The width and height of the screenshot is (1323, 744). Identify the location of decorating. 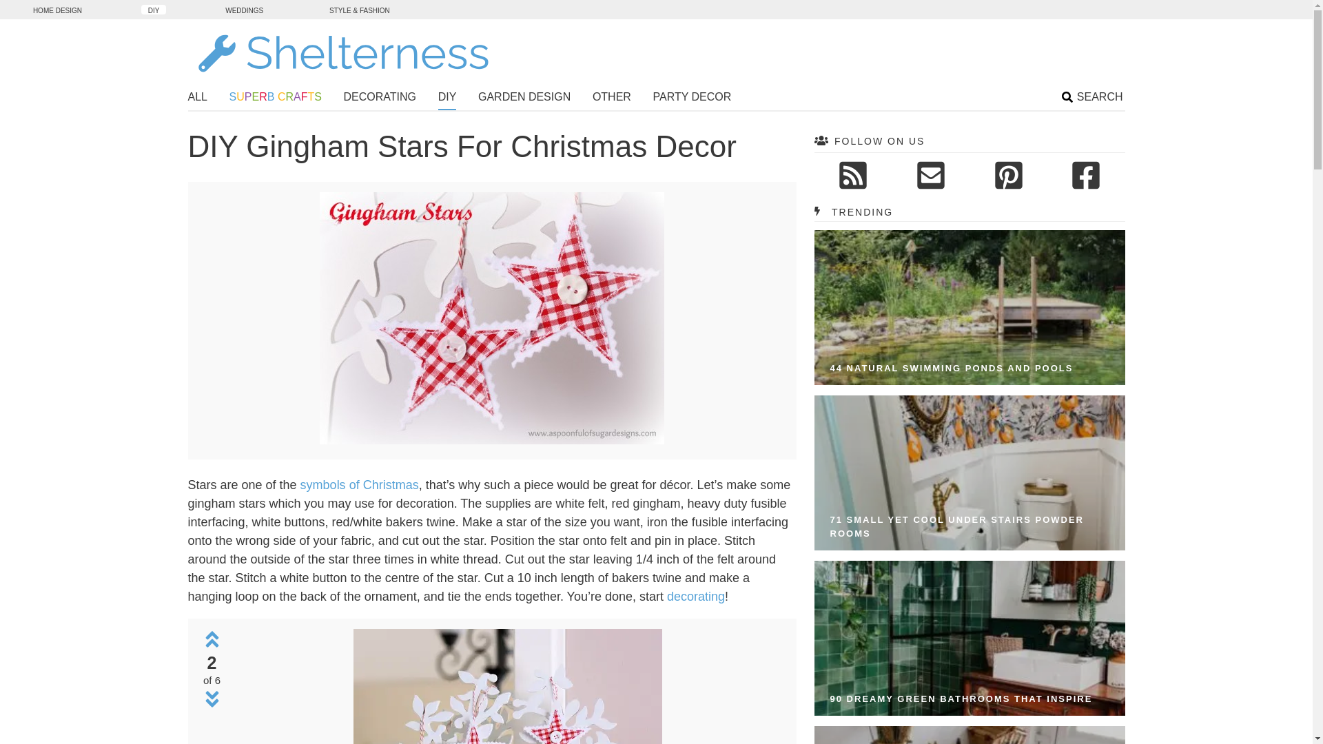
(696, 597).